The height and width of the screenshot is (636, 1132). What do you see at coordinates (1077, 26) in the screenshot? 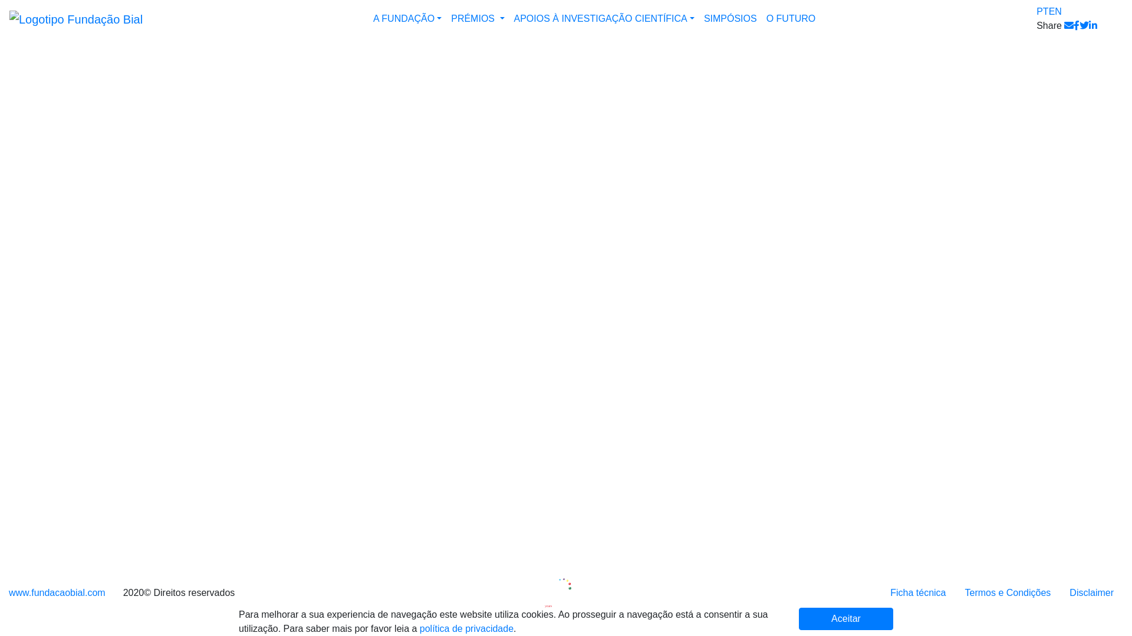
I see `facebook` at bounding box center [1077, 26].